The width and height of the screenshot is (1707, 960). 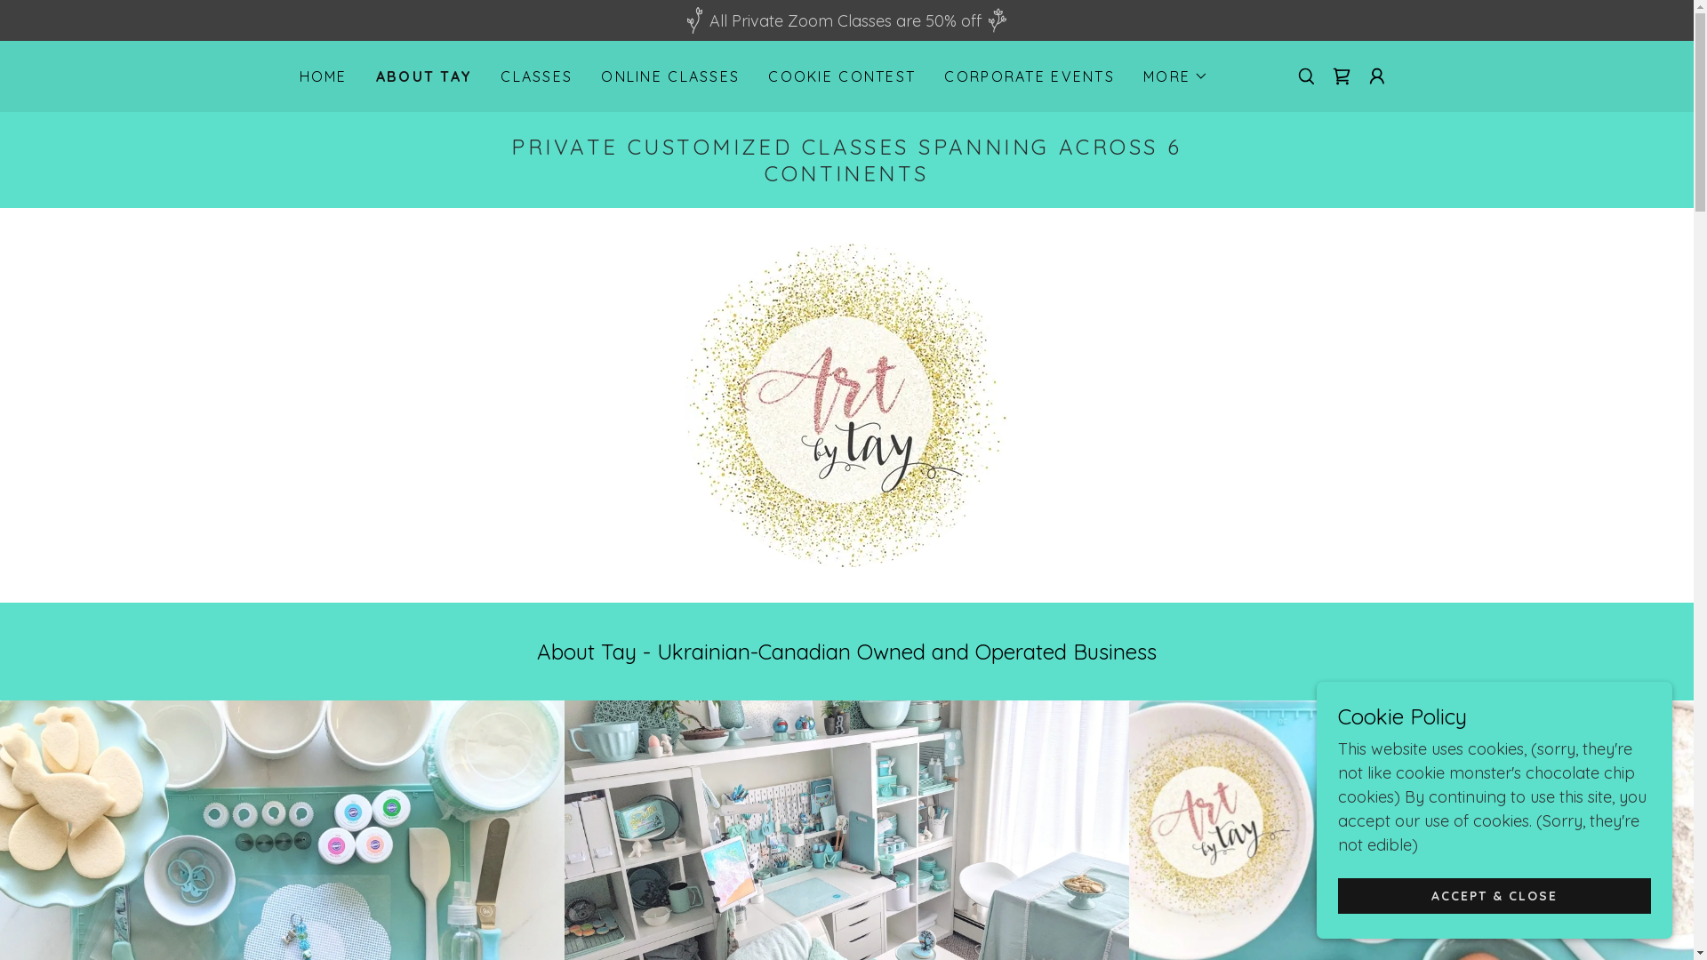 I want to click on CORPORATE EVENTS, so click(x=1030, y=76).